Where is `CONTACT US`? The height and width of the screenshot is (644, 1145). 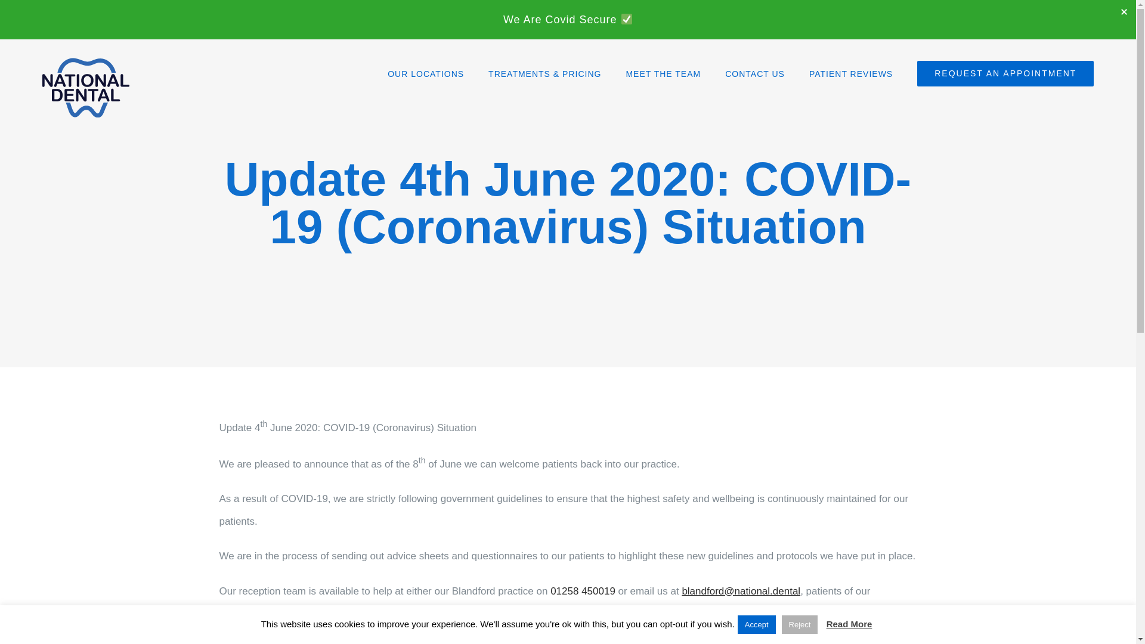 CONTACT US is located at coordinates (754, 73).